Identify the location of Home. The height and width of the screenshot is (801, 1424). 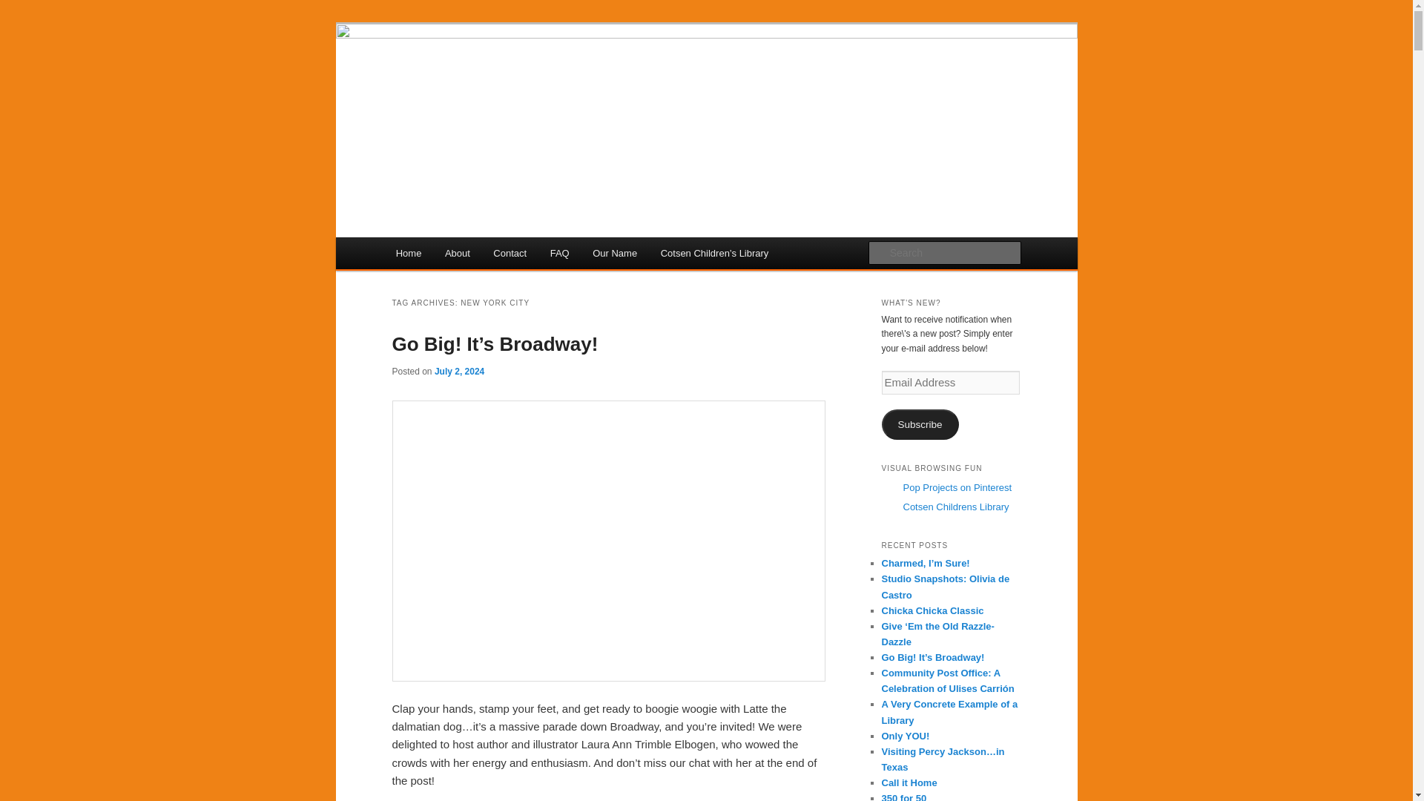
(408, 252).